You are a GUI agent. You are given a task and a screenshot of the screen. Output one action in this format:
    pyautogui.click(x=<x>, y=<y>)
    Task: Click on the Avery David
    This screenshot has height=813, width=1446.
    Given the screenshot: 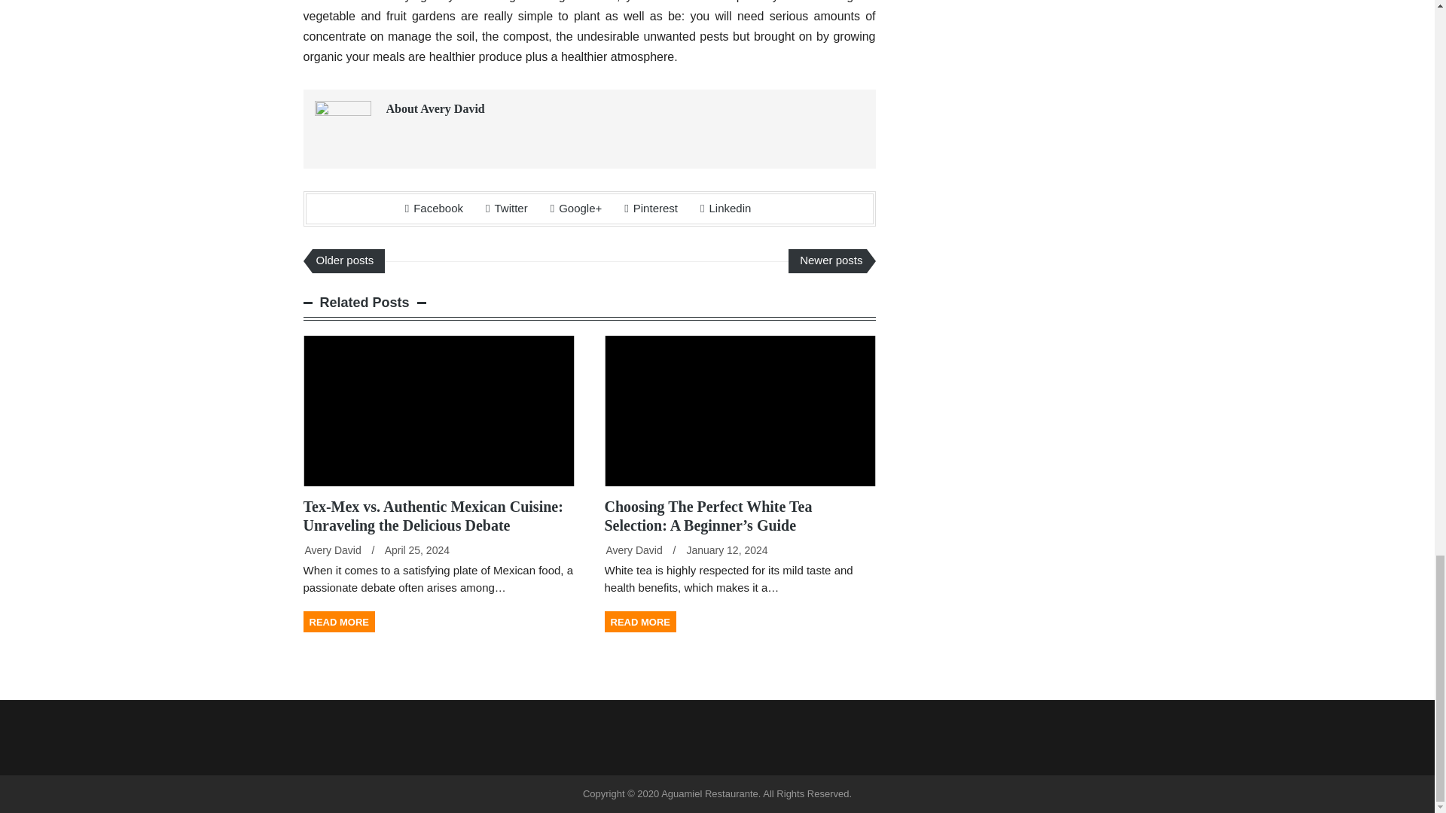 What is the action you would take?
    pyautogui.click(x=331, y=550)
    